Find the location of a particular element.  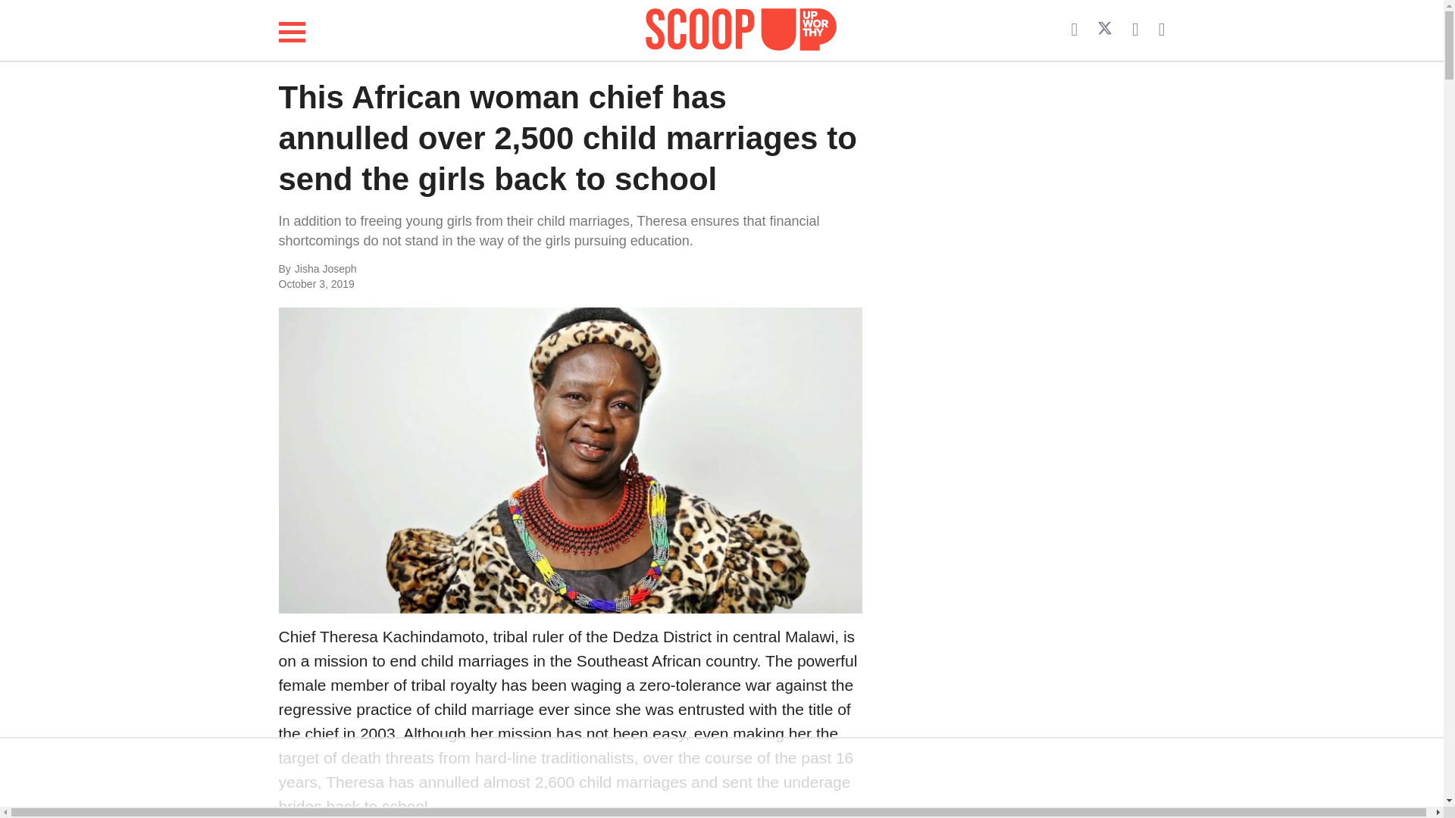

SCOOP UPWORTHY is located at coordinates (741, 27).